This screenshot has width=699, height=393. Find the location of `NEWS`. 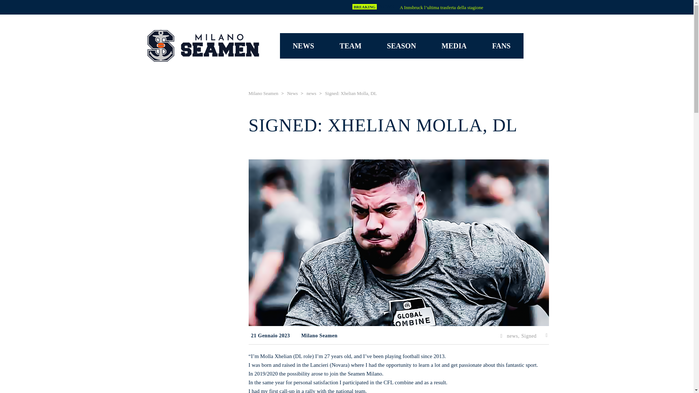

NEWS is located at coordinates (304, 45).